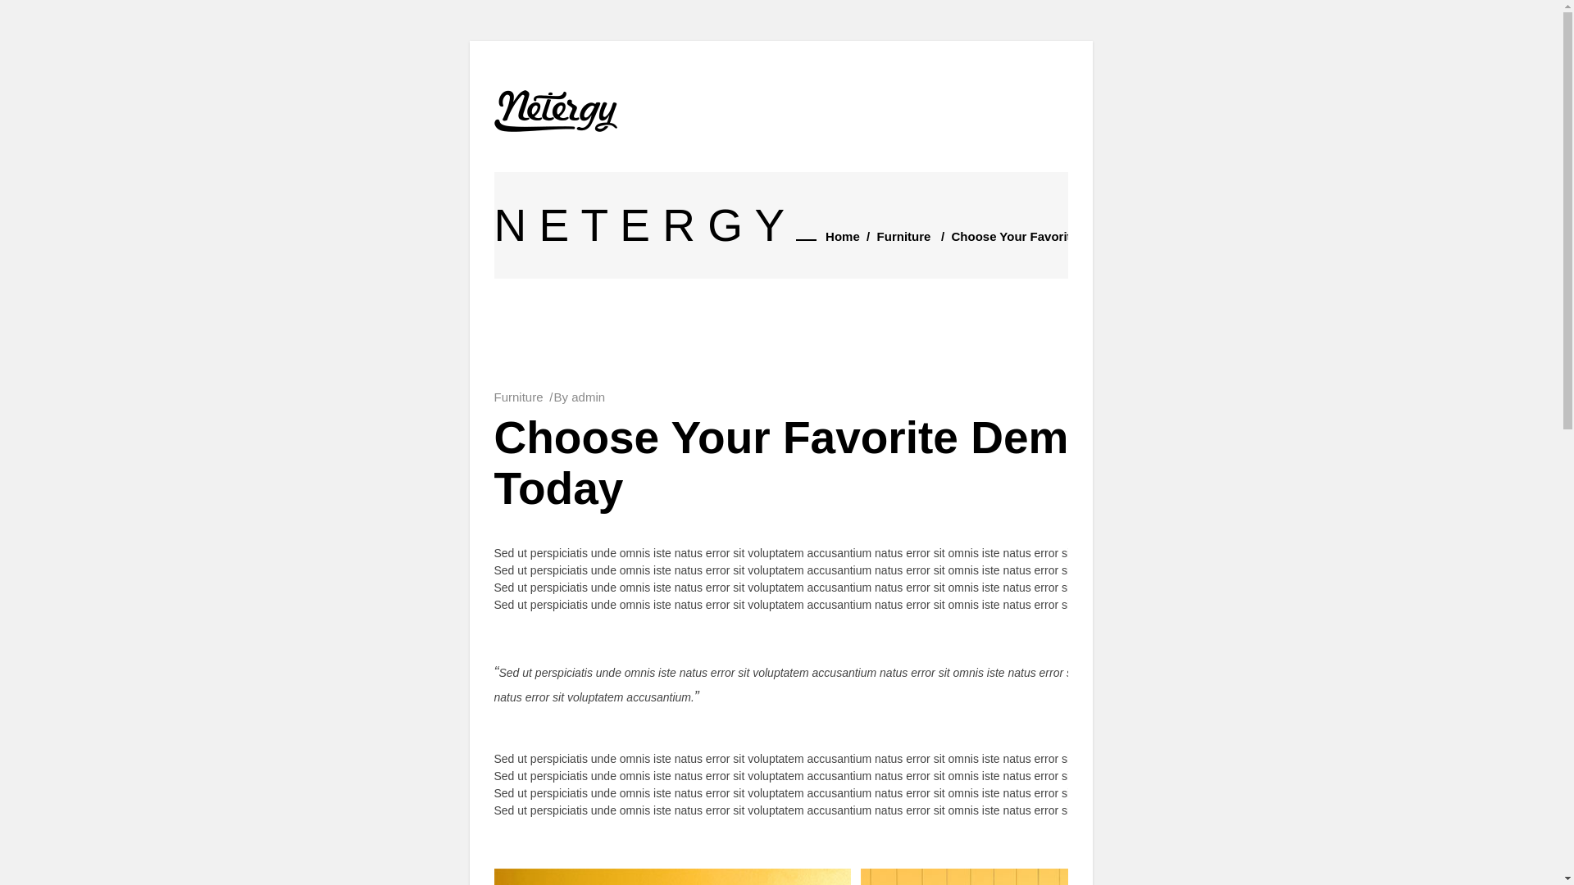 The image size is (1574, 885). What do you see at coordinates (518, 397) in the screenshot?
I see `Furniture` at bounding box center [518, 397].